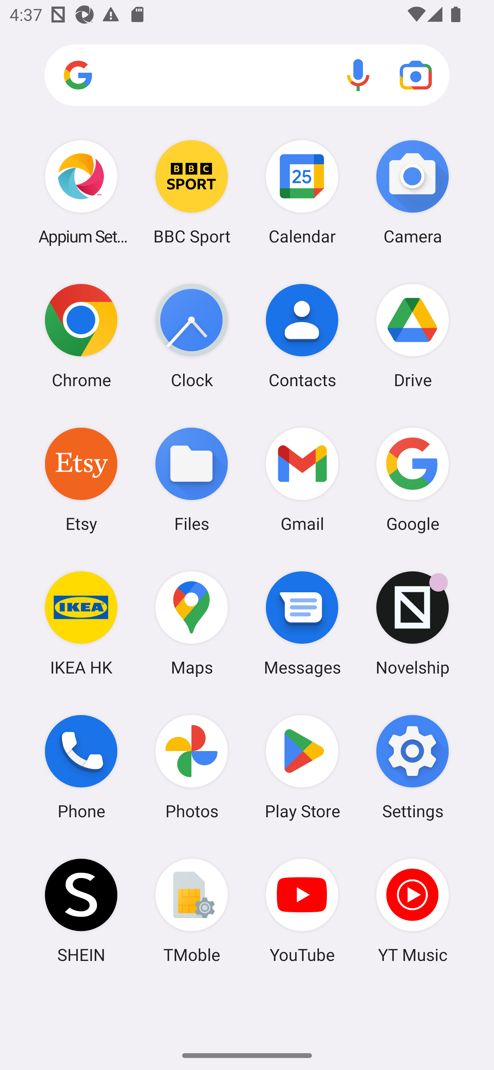 This screenshot has width=494, height=1070. What do you see at coordinates (81, 767) in the screenshot?
I see `Phone` at bounding box center [81, 767].